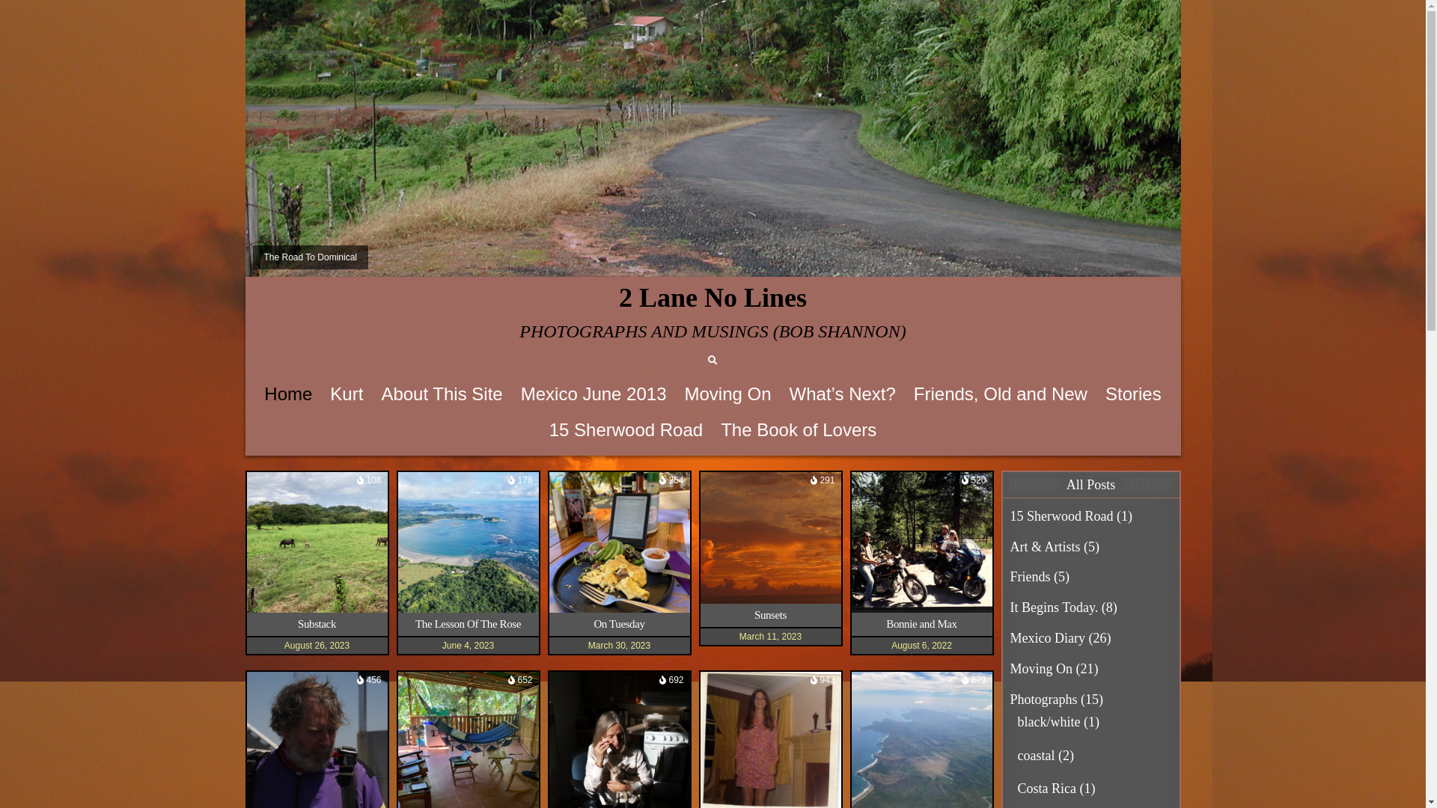 The width and height of the screenshot is (1437, 808). Describe the element at coordinates (1044, 700) in the screenshot. I see `Photographs` at that location.